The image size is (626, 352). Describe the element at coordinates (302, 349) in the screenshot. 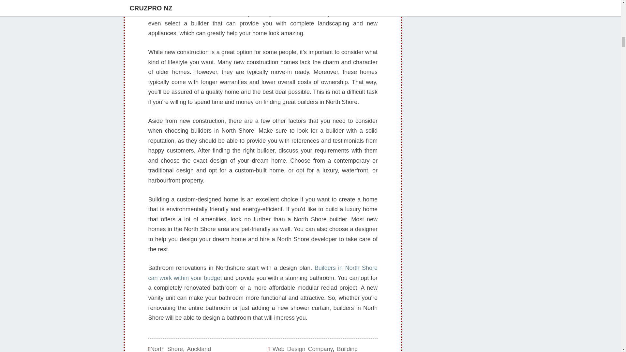

I see `Web Design Company` at that location.